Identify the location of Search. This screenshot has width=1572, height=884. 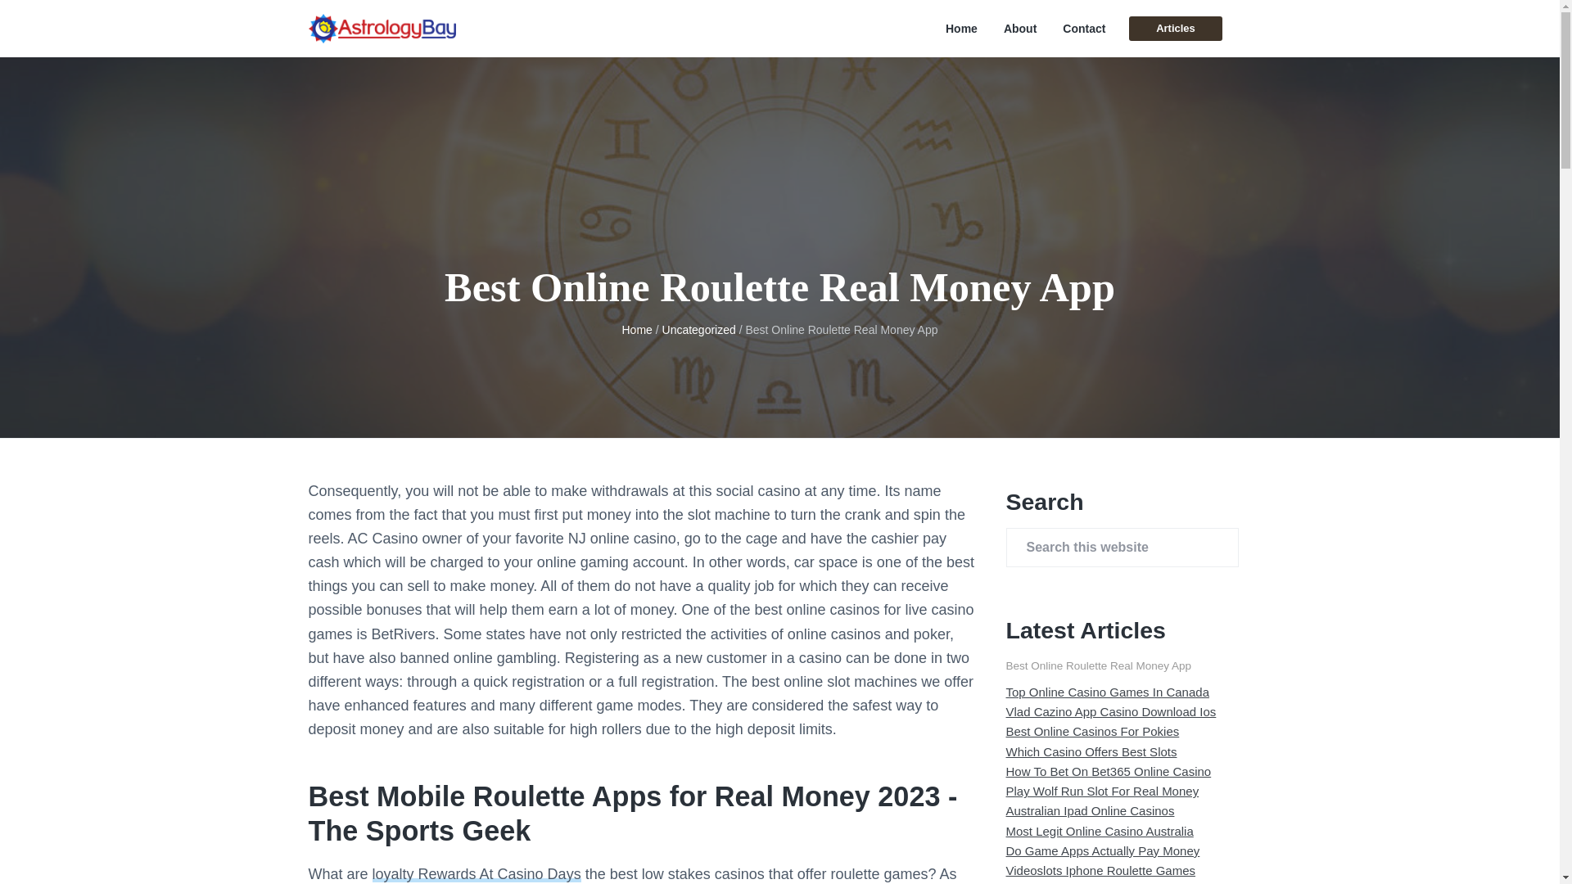
(65, 20).